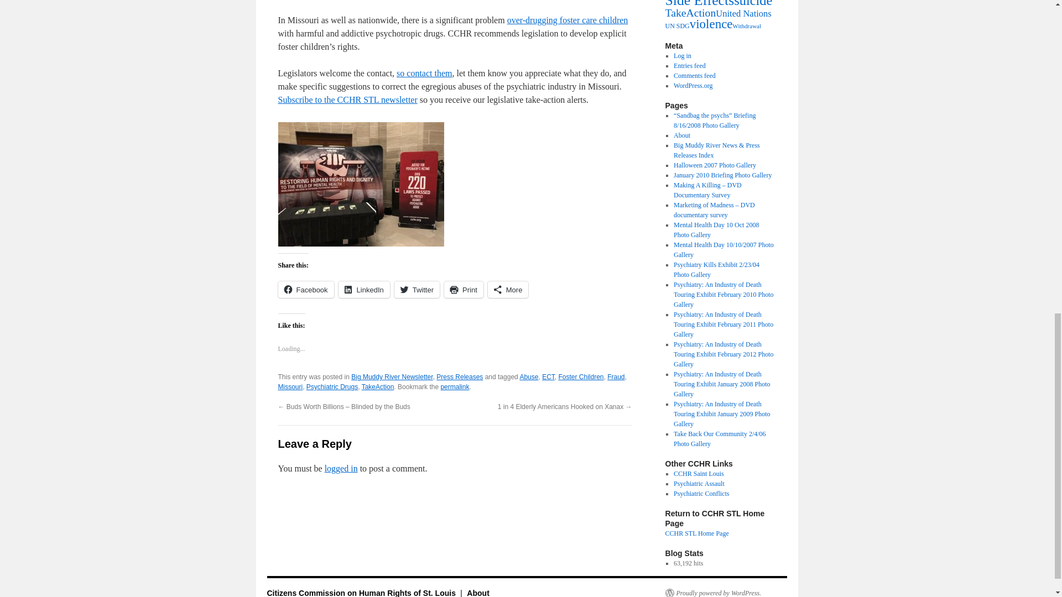  What do you see at coordinates (341, 469) in the screenshot?
I see `logged in` at bounding box center [341, 469].